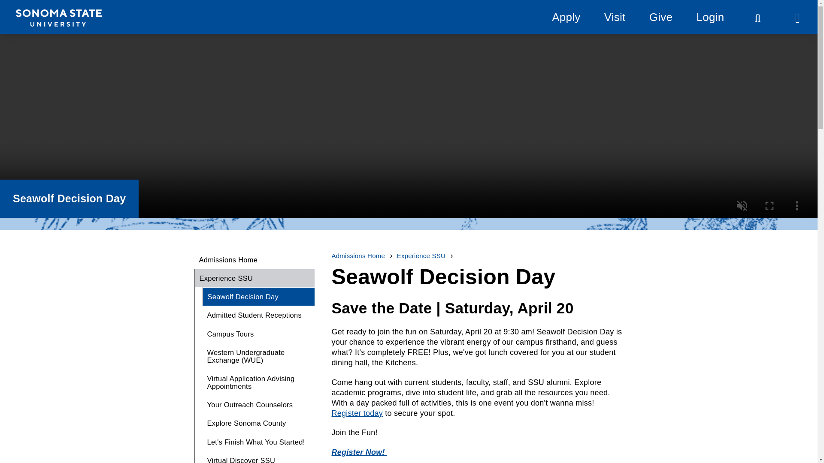  Describe the element at coordinates (44, 11) in the screenshot. I see `Jump to navigation` at that location.